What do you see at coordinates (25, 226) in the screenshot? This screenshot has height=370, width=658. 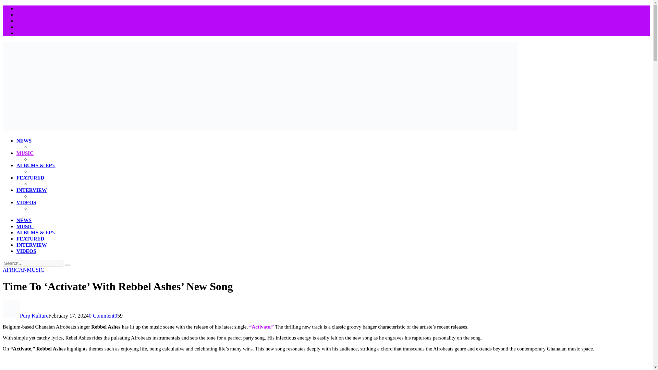 I see `MUSIC` at bounding box center [25, 226].